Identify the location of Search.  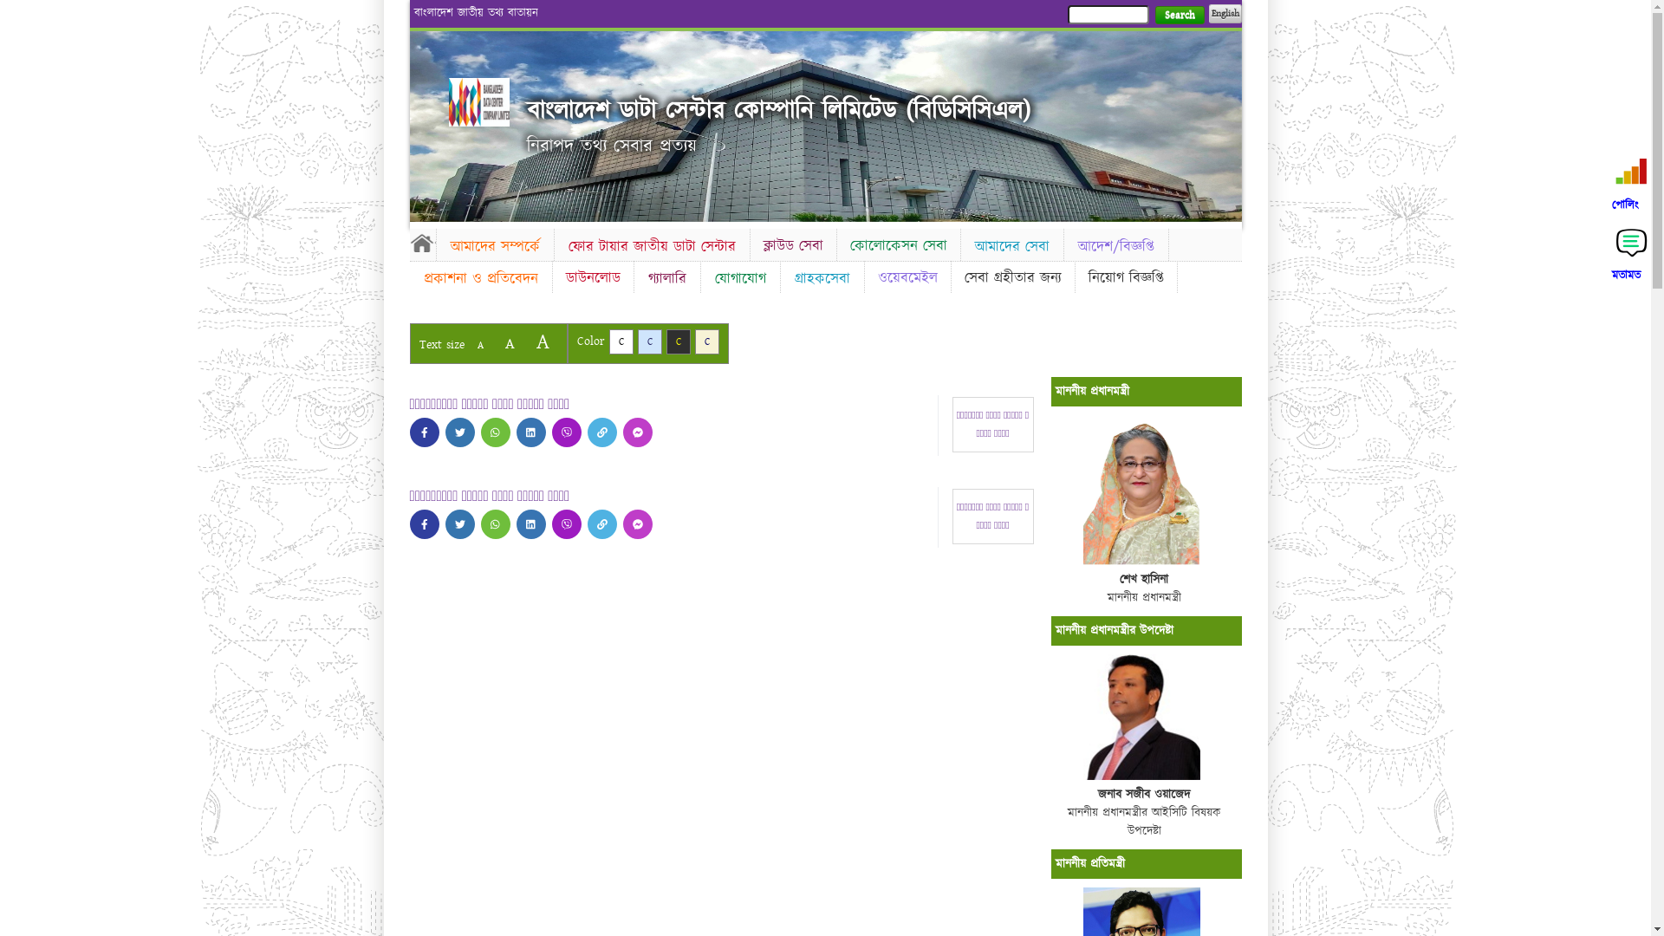
(1179, 16).